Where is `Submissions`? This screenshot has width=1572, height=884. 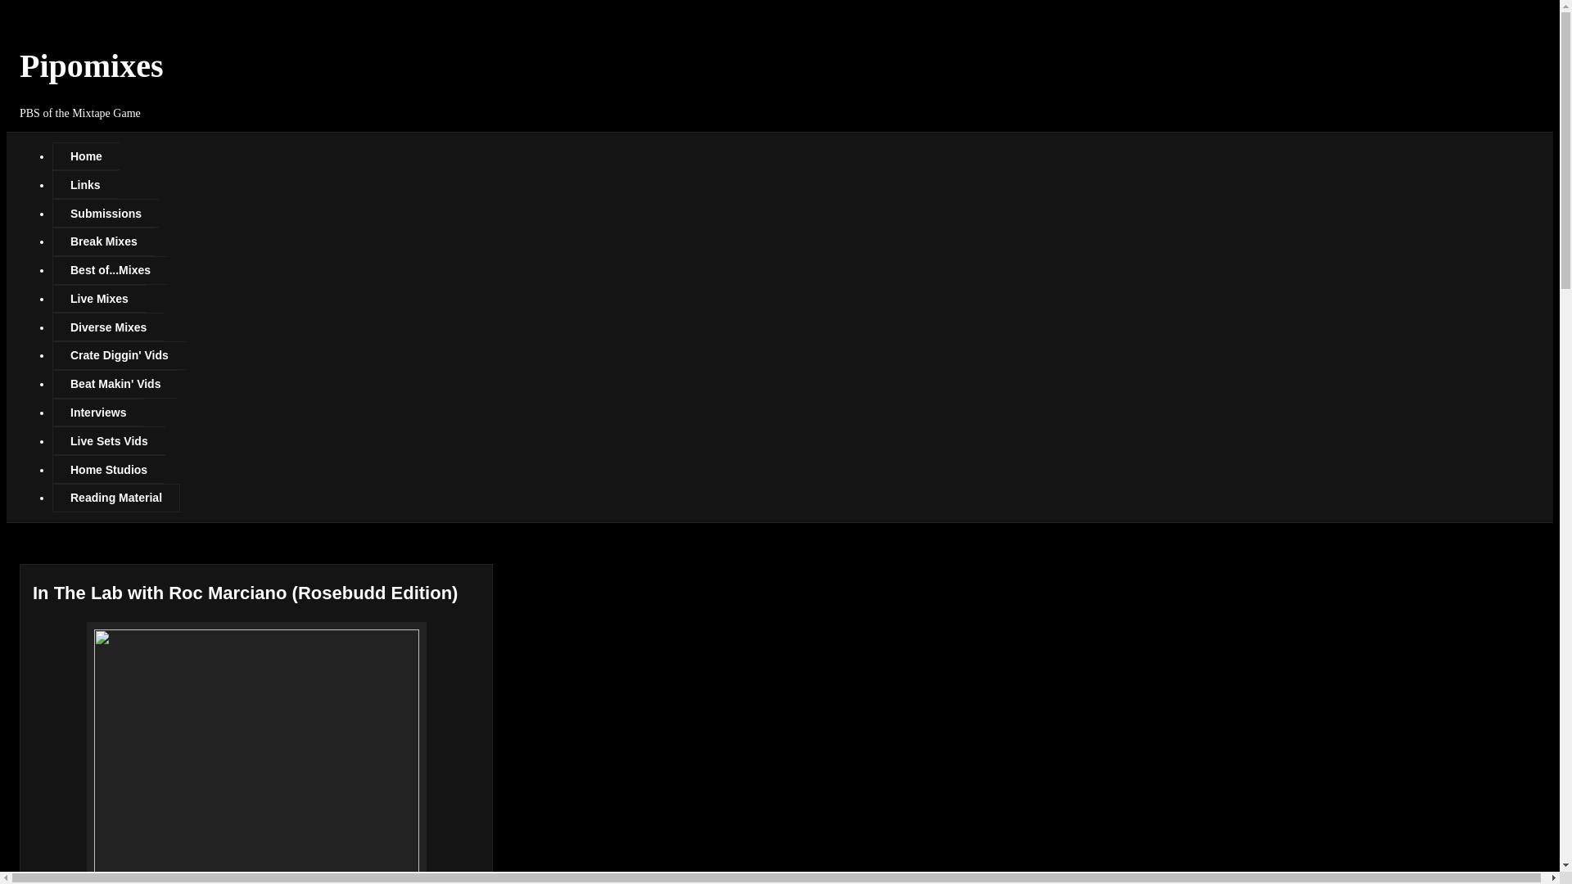 Submissions is located at coordinates (105, 213).